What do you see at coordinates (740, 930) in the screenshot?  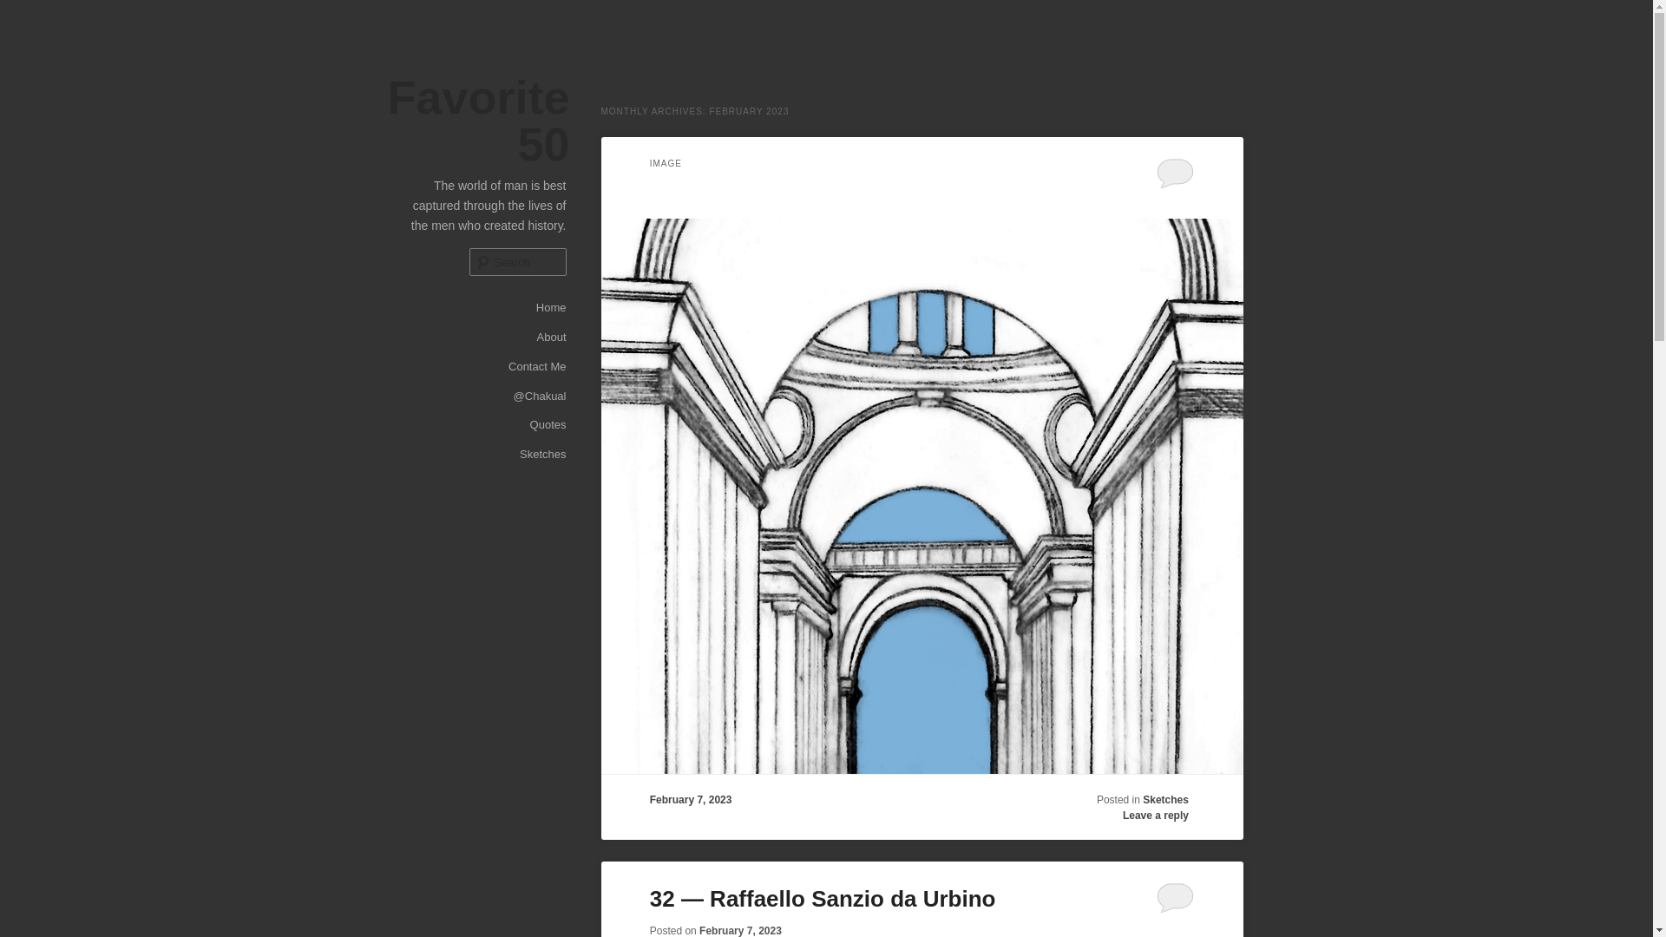 I see `February 7, 2023` at bounding box center [740, 930].